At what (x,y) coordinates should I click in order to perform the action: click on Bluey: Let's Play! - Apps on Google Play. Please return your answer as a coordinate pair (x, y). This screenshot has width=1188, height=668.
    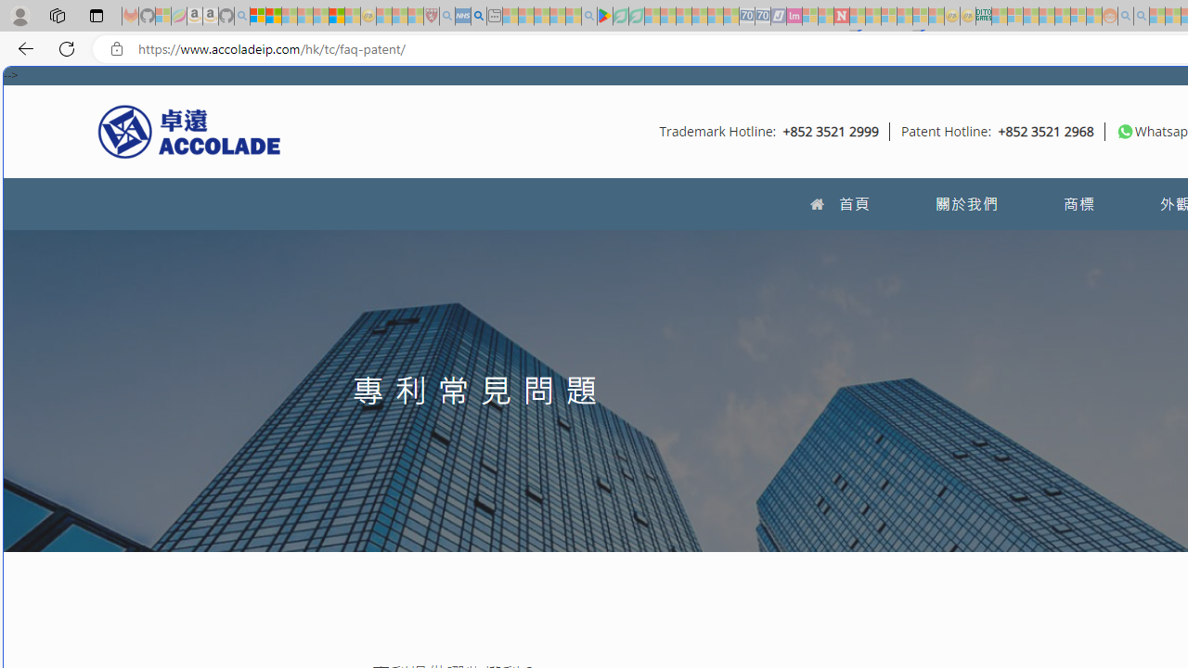
    Looking at the image, I should click on (605, 17).